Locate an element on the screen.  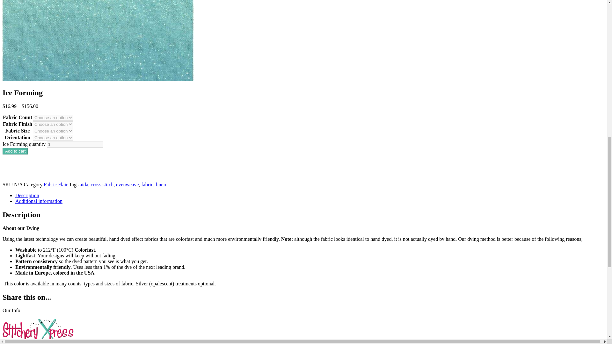
aida is located at coordinates (84, 184).